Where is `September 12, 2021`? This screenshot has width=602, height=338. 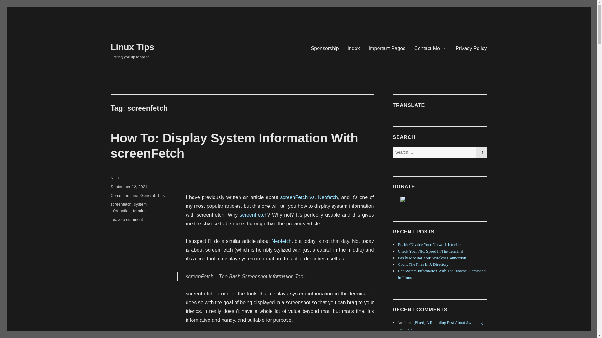
September 12, 2021 is located at coordinates (129, 187).